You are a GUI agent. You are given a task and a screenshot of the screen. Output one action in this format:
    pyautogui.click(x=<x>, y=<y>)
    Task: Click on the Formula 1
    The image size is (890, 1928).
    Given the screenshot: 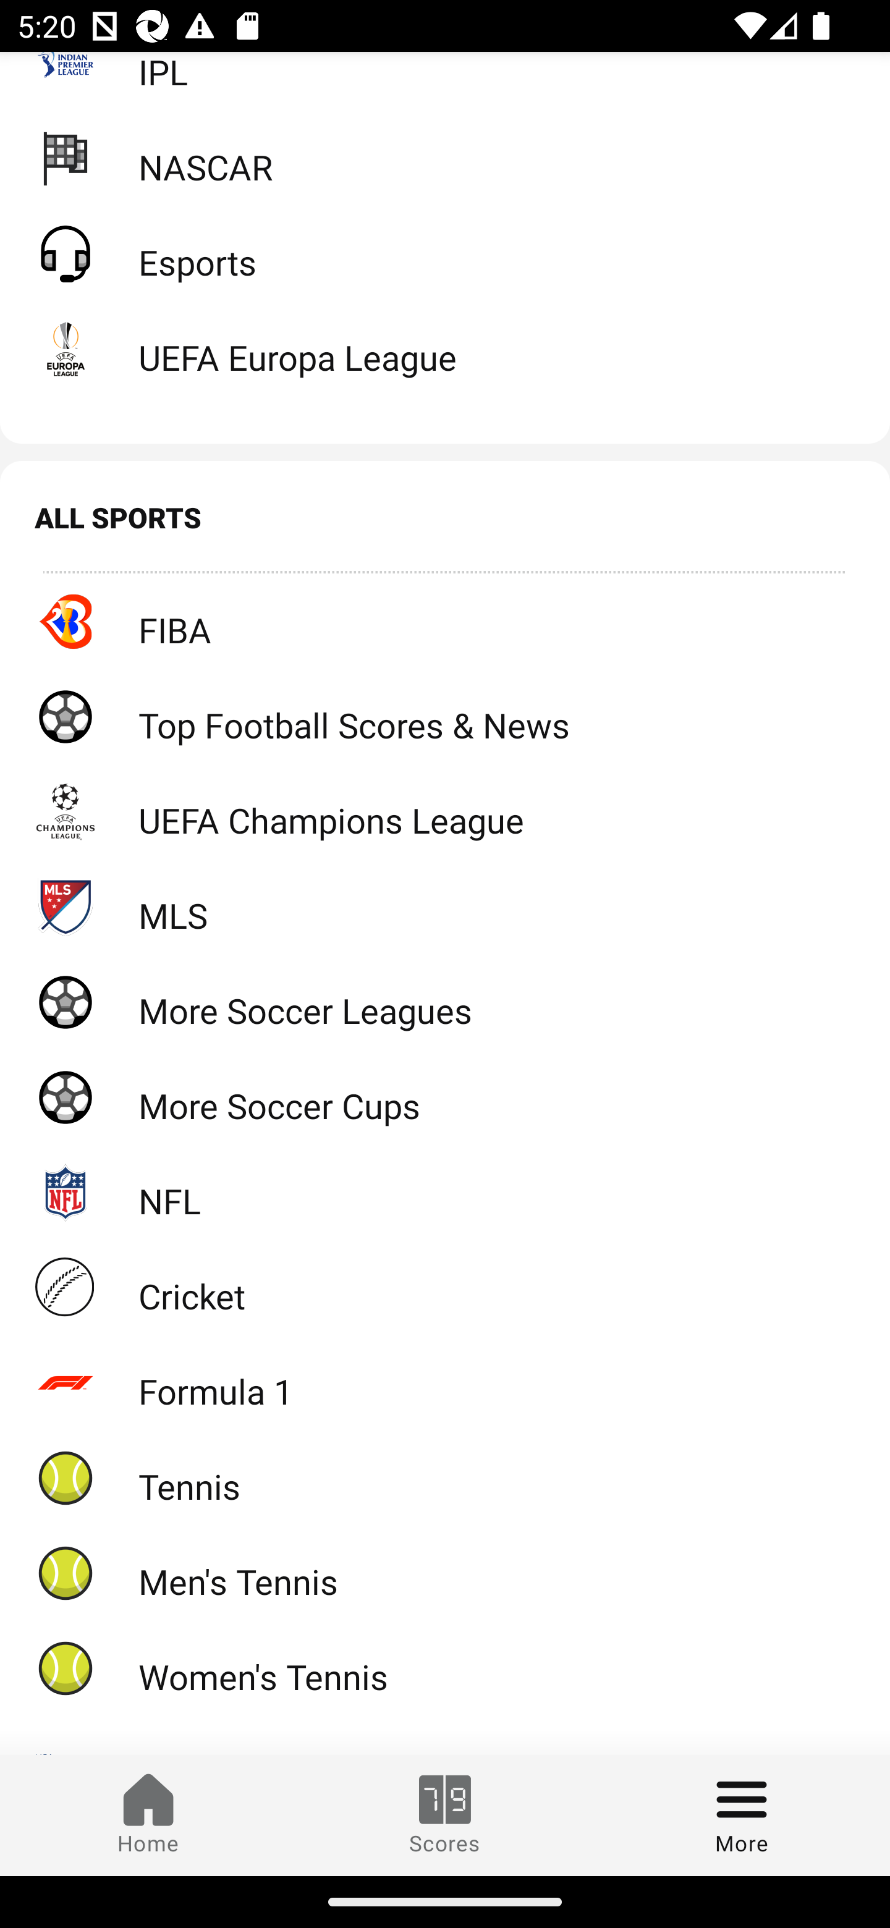 What is the action you would take?
    pyautogui.click(x=445, y=1382)
    